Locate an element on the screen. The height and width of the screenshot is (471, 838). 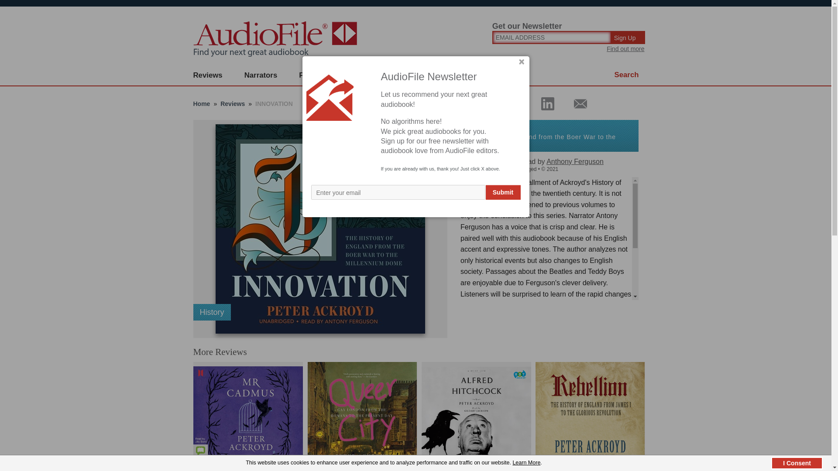
About is located at coordinates (419, 75).